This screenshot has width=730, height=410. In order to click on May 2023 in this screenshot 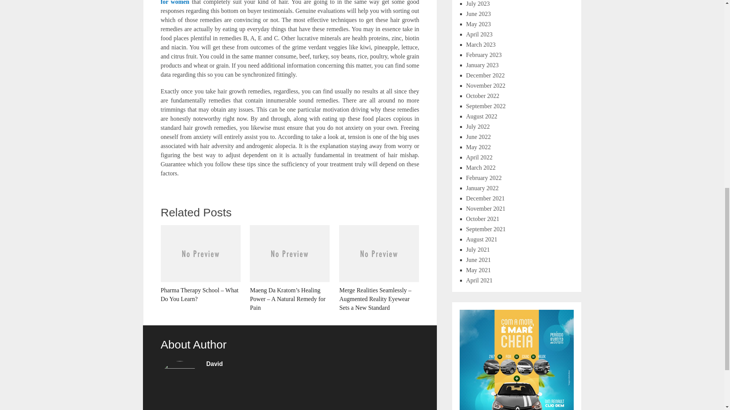, I will do `click(478, 24)`.